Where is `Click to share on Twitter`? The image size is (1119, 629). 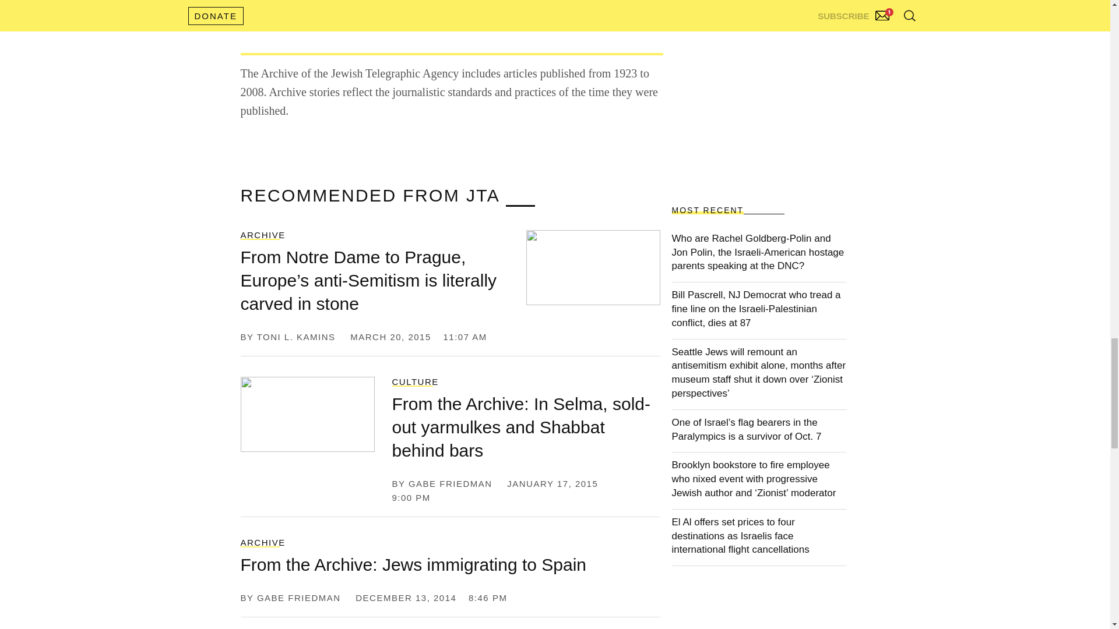 Click to share on Twitter is located at coordinates (263, 2).